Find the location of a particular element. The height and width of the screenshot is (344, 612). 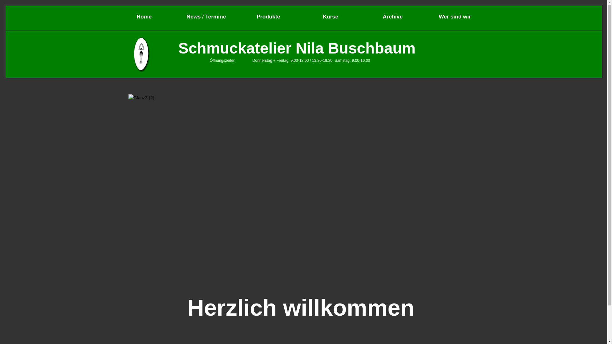

Kurse is located at coordinates (331, 16).